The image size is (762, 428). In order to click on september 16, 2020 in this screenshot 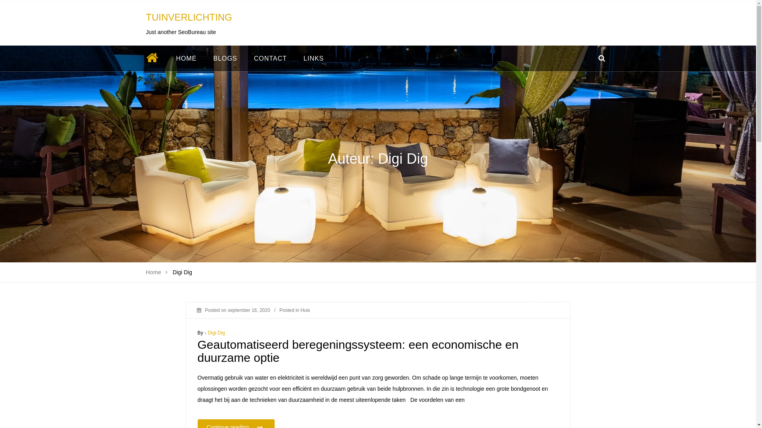, I will do `click(249, 310)`.